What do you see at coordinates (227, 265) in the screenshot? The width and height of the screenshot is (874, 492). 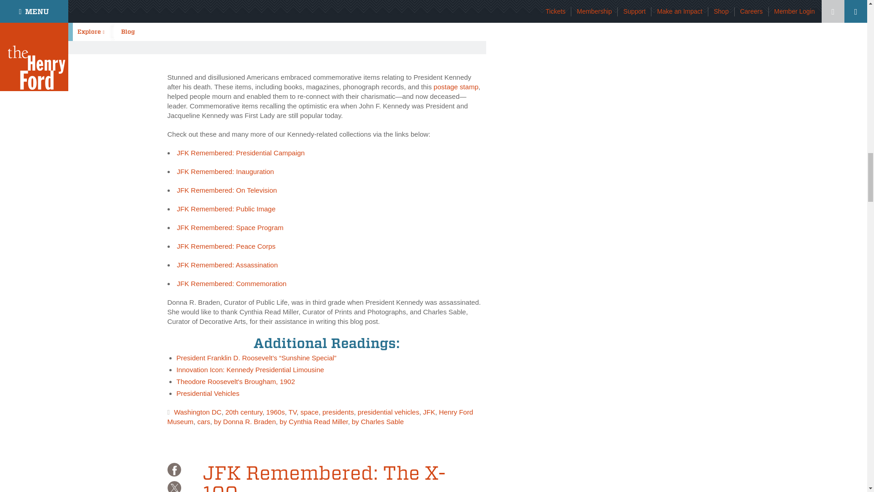 I see `JFK Remembered: Assassination` at bounding box center [227, 265].